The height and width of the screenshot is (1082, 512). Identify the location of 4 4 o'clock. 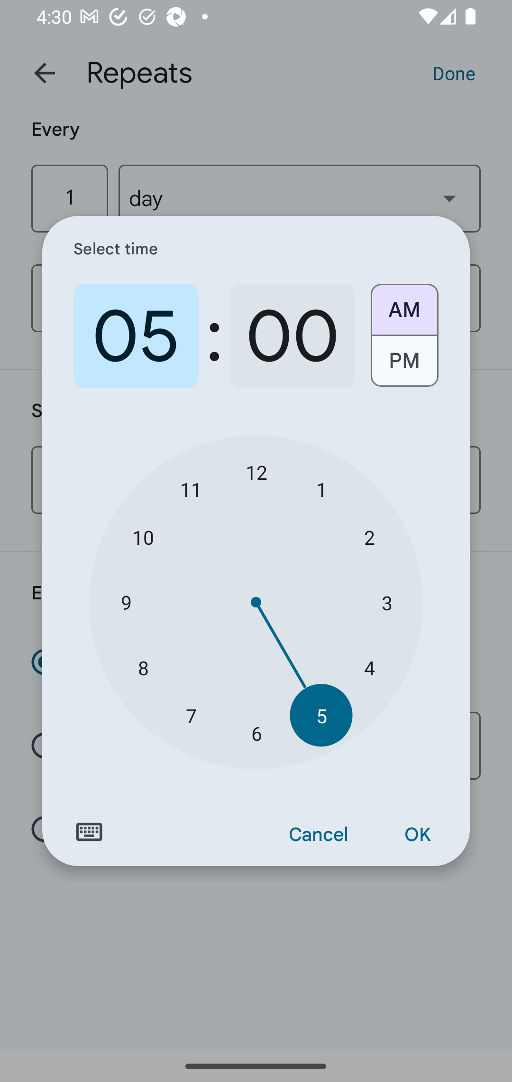
(369, 667).